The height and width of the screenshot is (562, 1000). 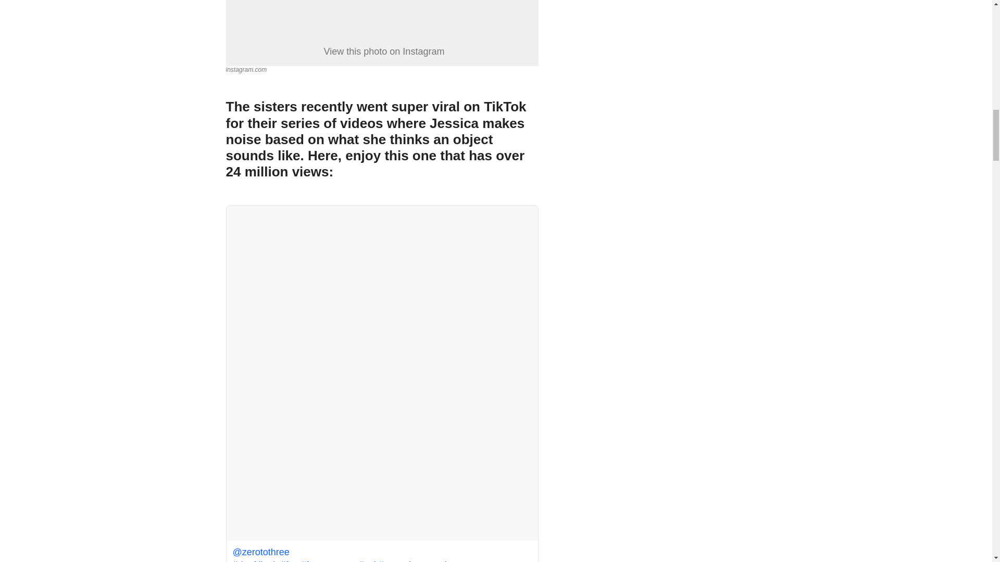 What do you see at coordinates (255, 558) in the screenshot?
I see `deaftiktok` at bounding box center [255, 558].